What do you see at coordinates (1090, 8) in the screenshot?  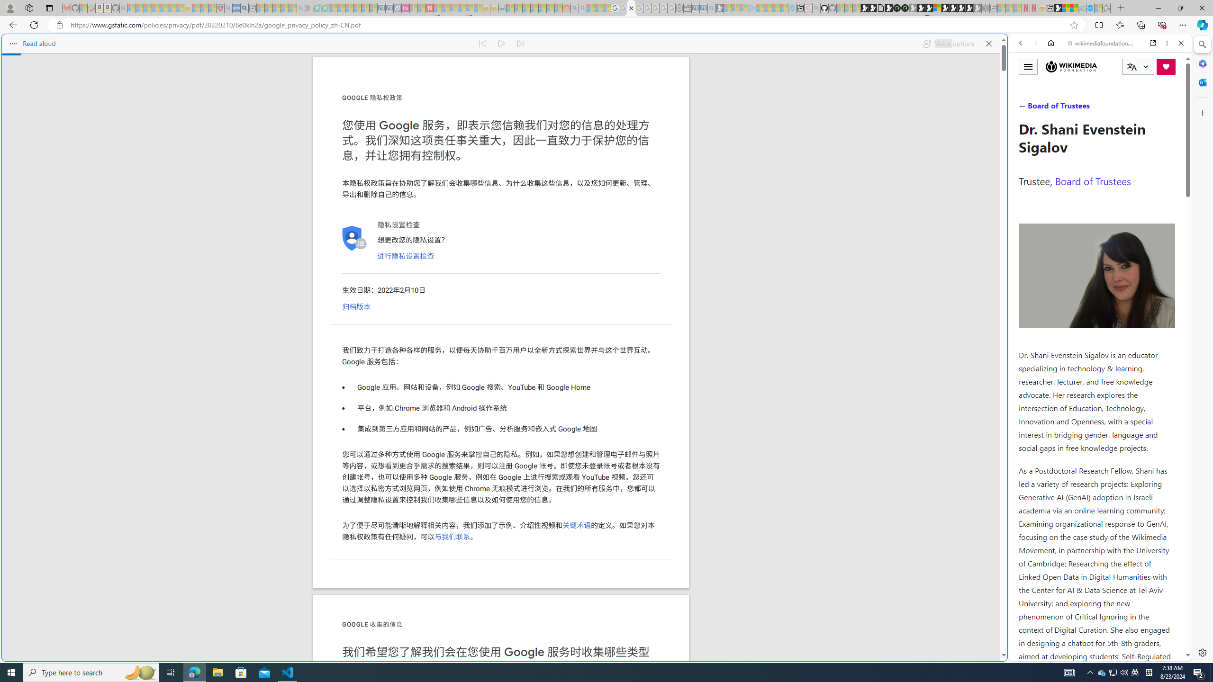 I see `Services - Maintenance | Sky Blue Bikes - Sky Blue Bikes` at bounding box center [1090, 8].